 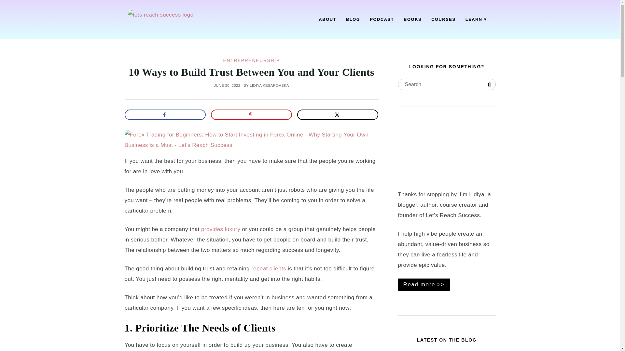 I want to click on Share on X, so click(x=338, y=114).